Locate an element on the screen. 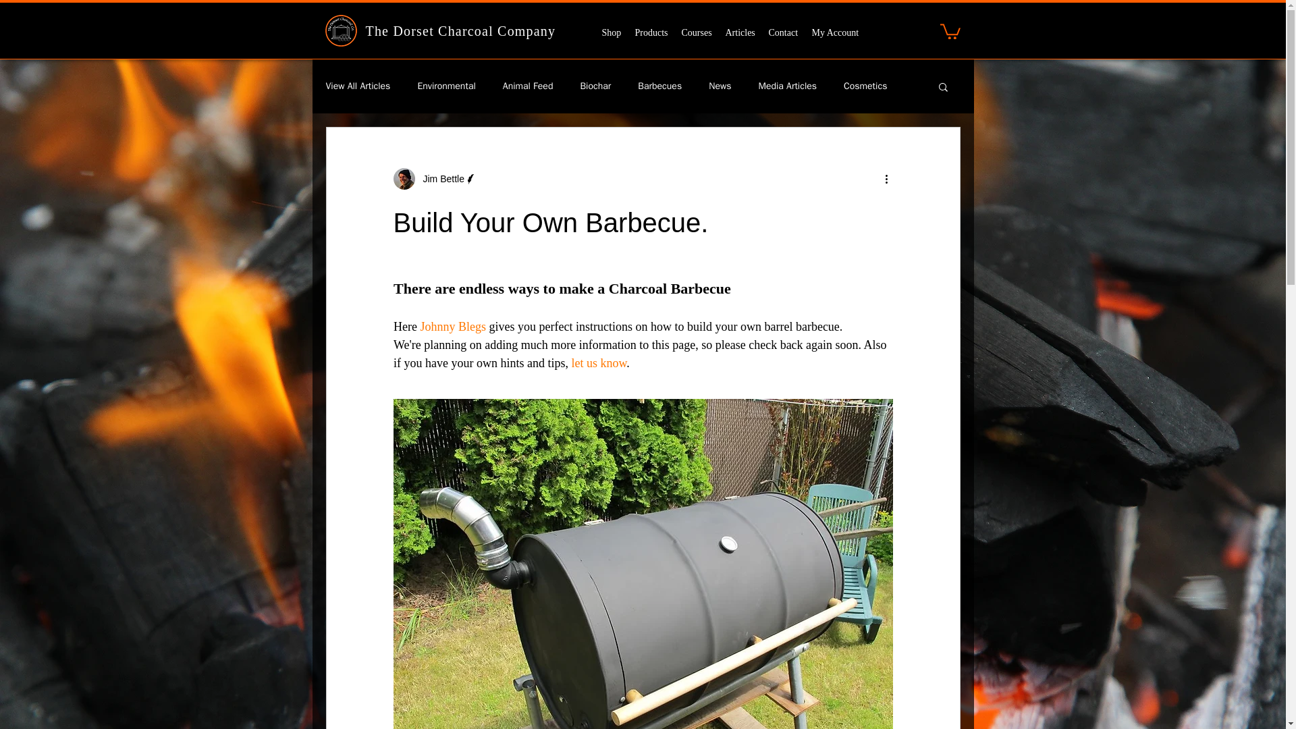  Articles is located at coordinates (740, 32).